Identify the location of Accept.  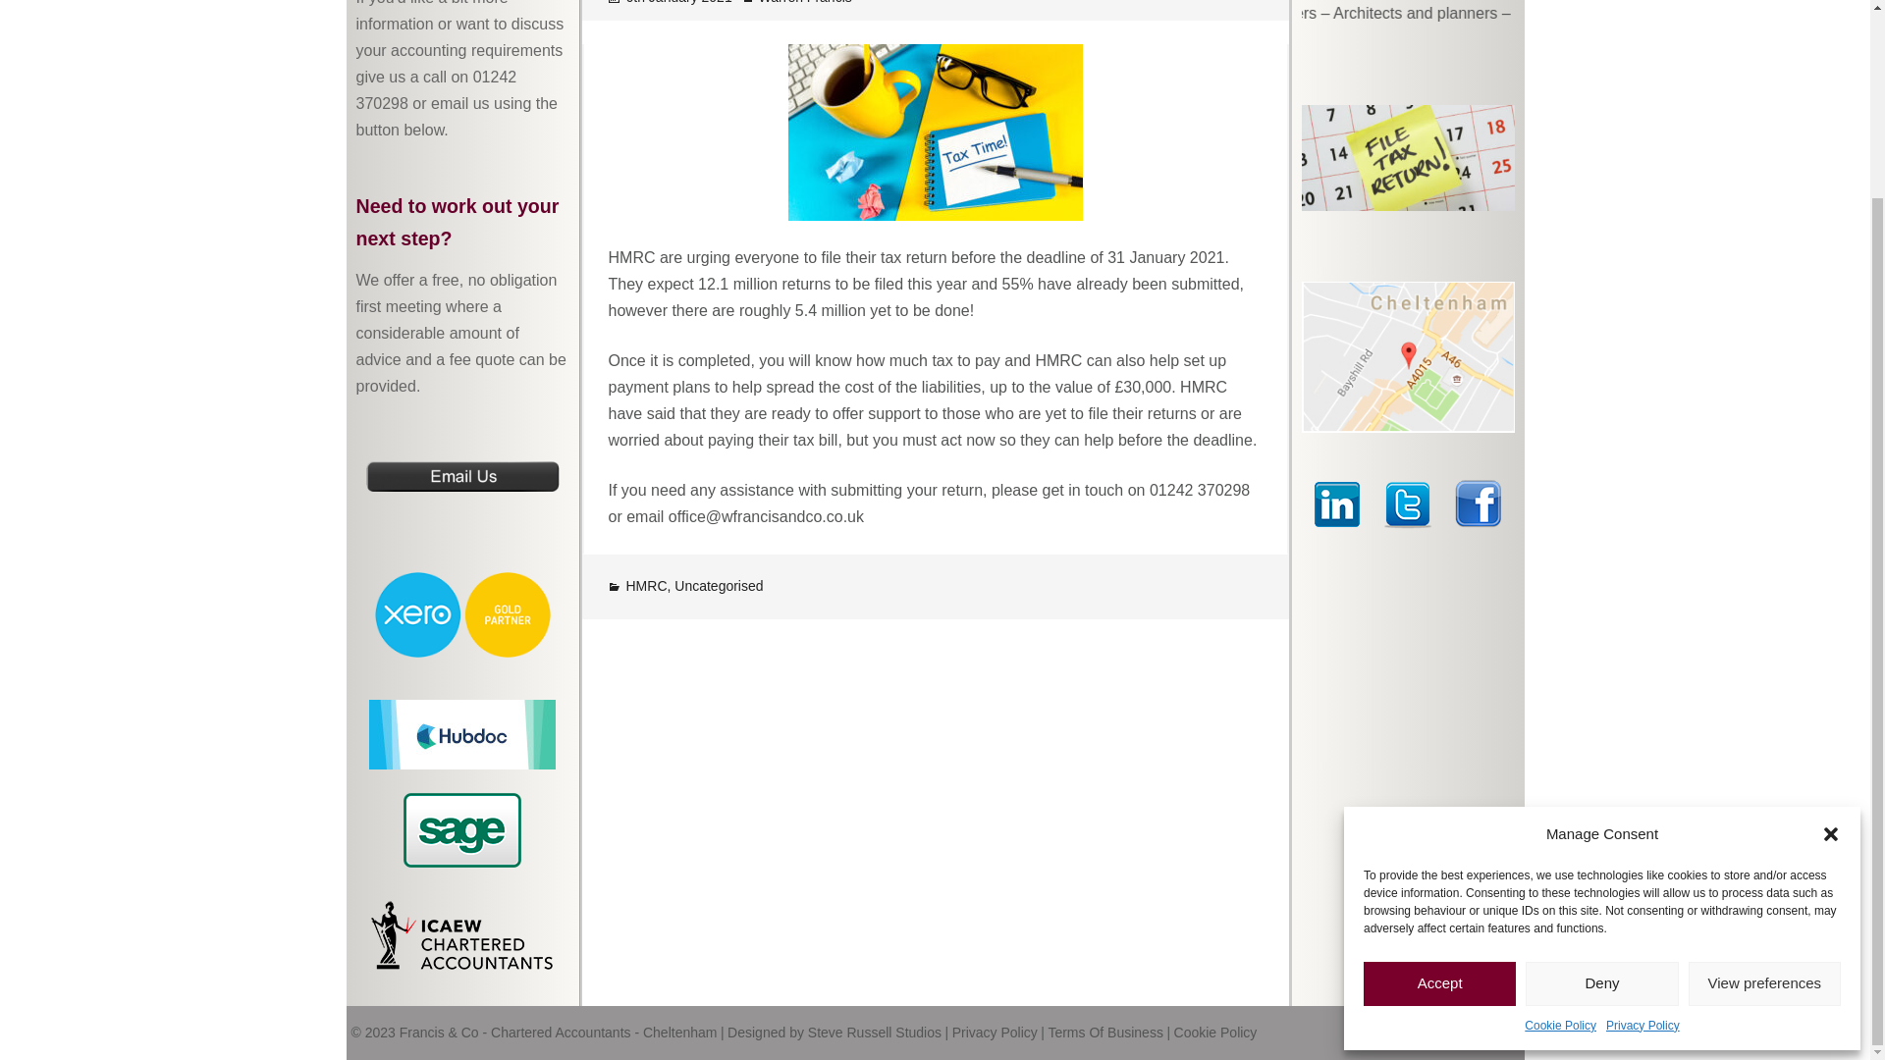
(1439, 754).